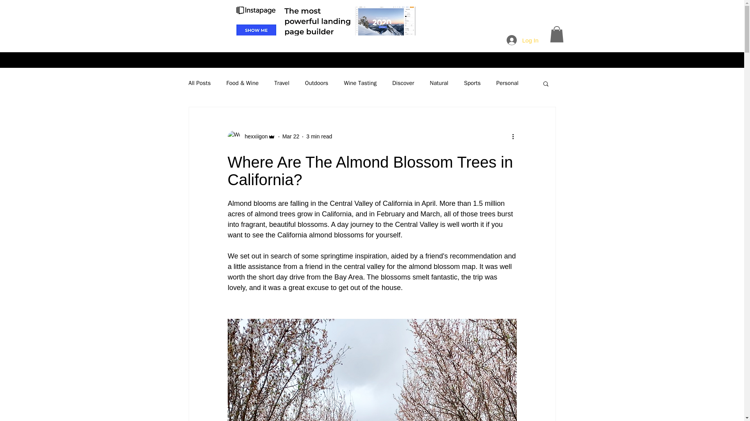  I want to click on Personal, so click(507, 83).